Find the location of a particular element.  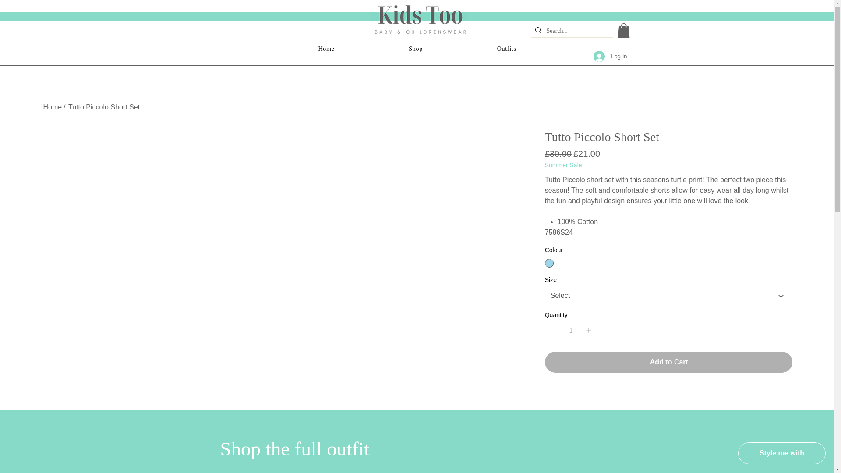

Shop is located at coordinates (415, 49).